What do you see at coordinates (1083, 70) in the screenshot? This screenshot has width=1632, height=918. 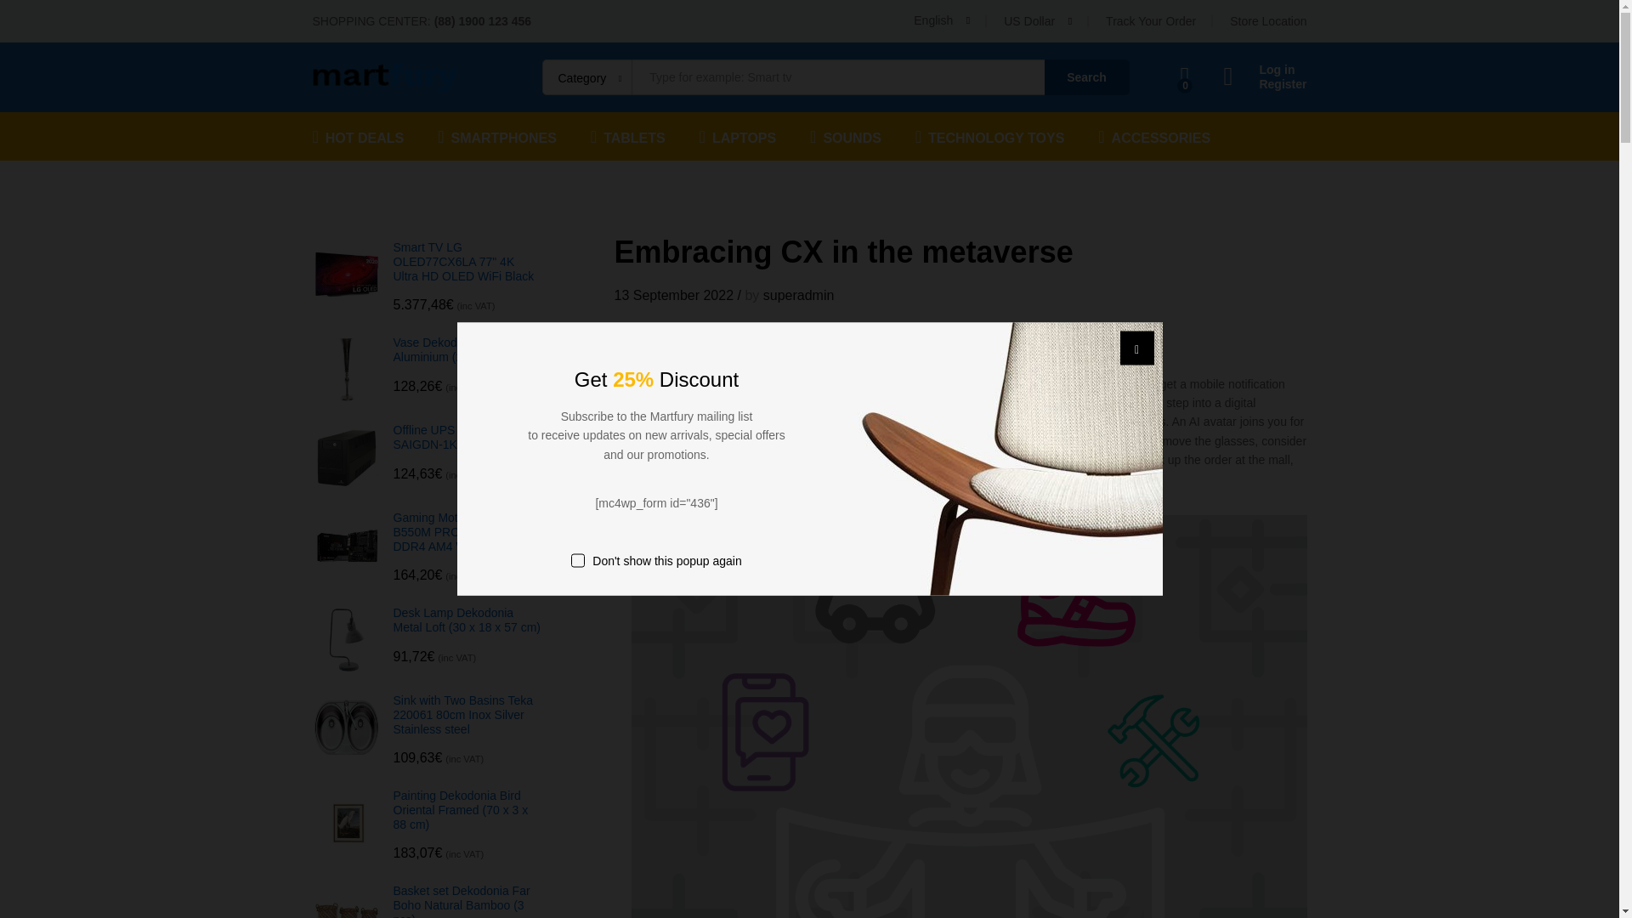 I see `US Dollar` at bounding box center [1083, 70].